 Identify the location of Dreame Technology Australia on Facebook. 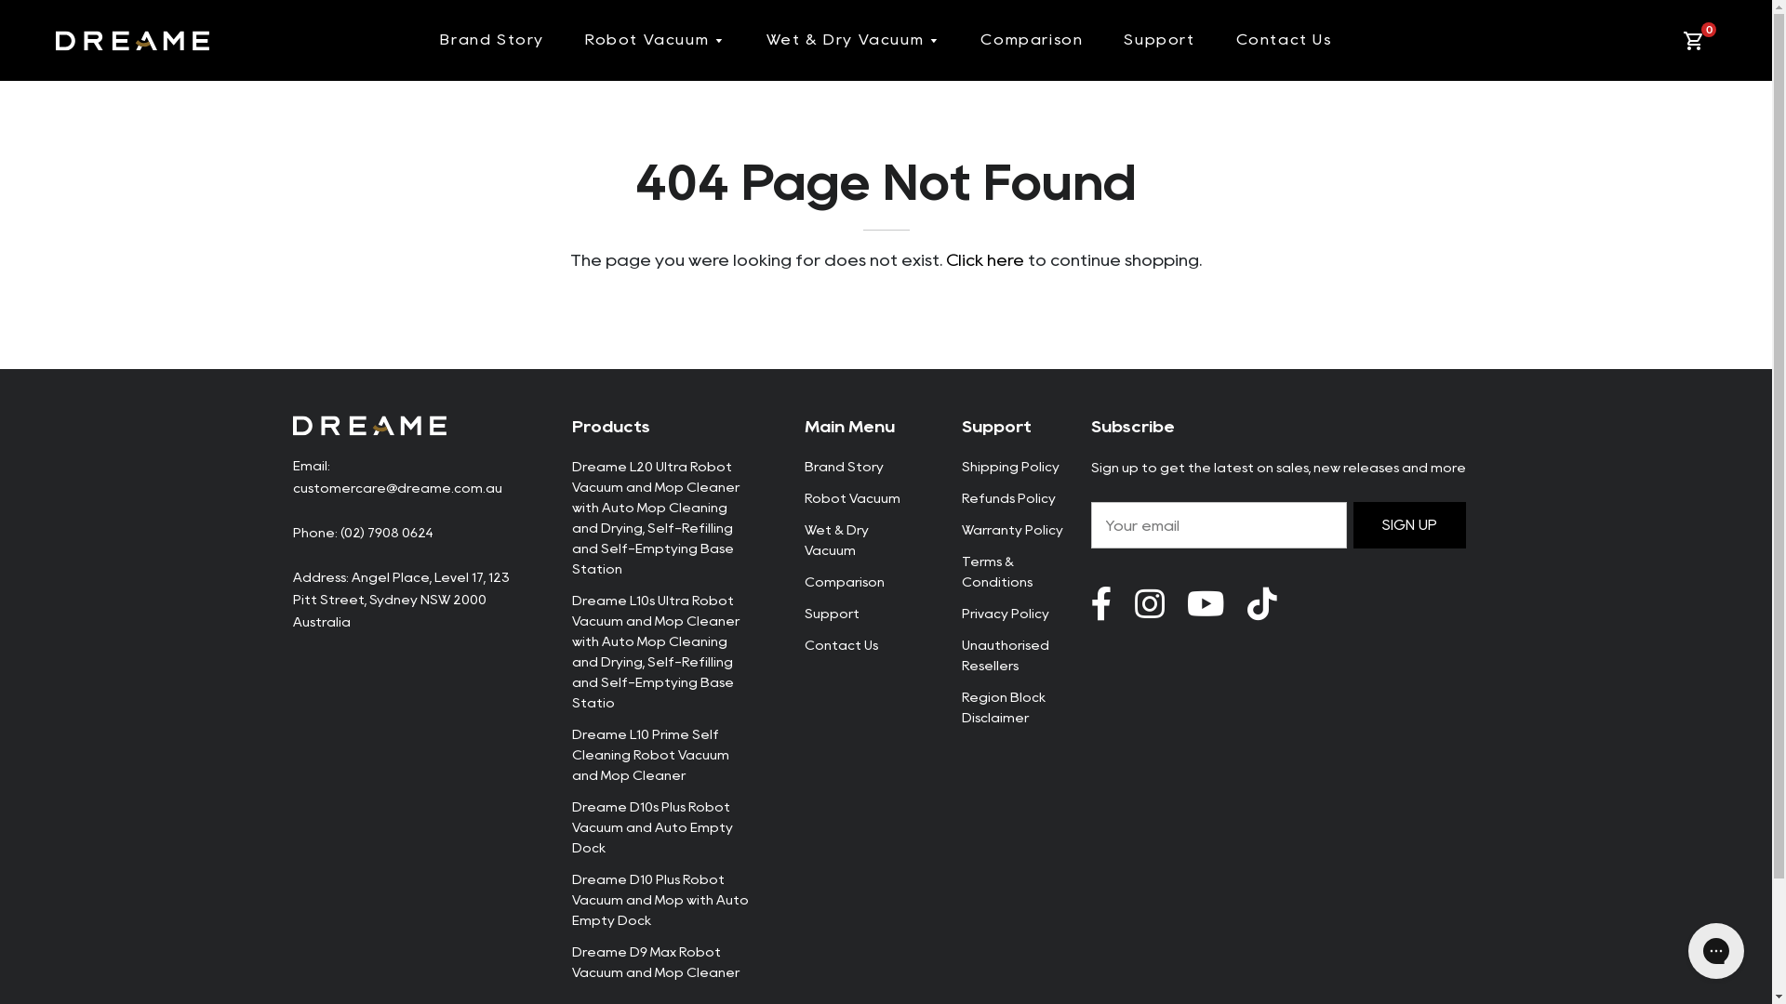
(1101, 604).